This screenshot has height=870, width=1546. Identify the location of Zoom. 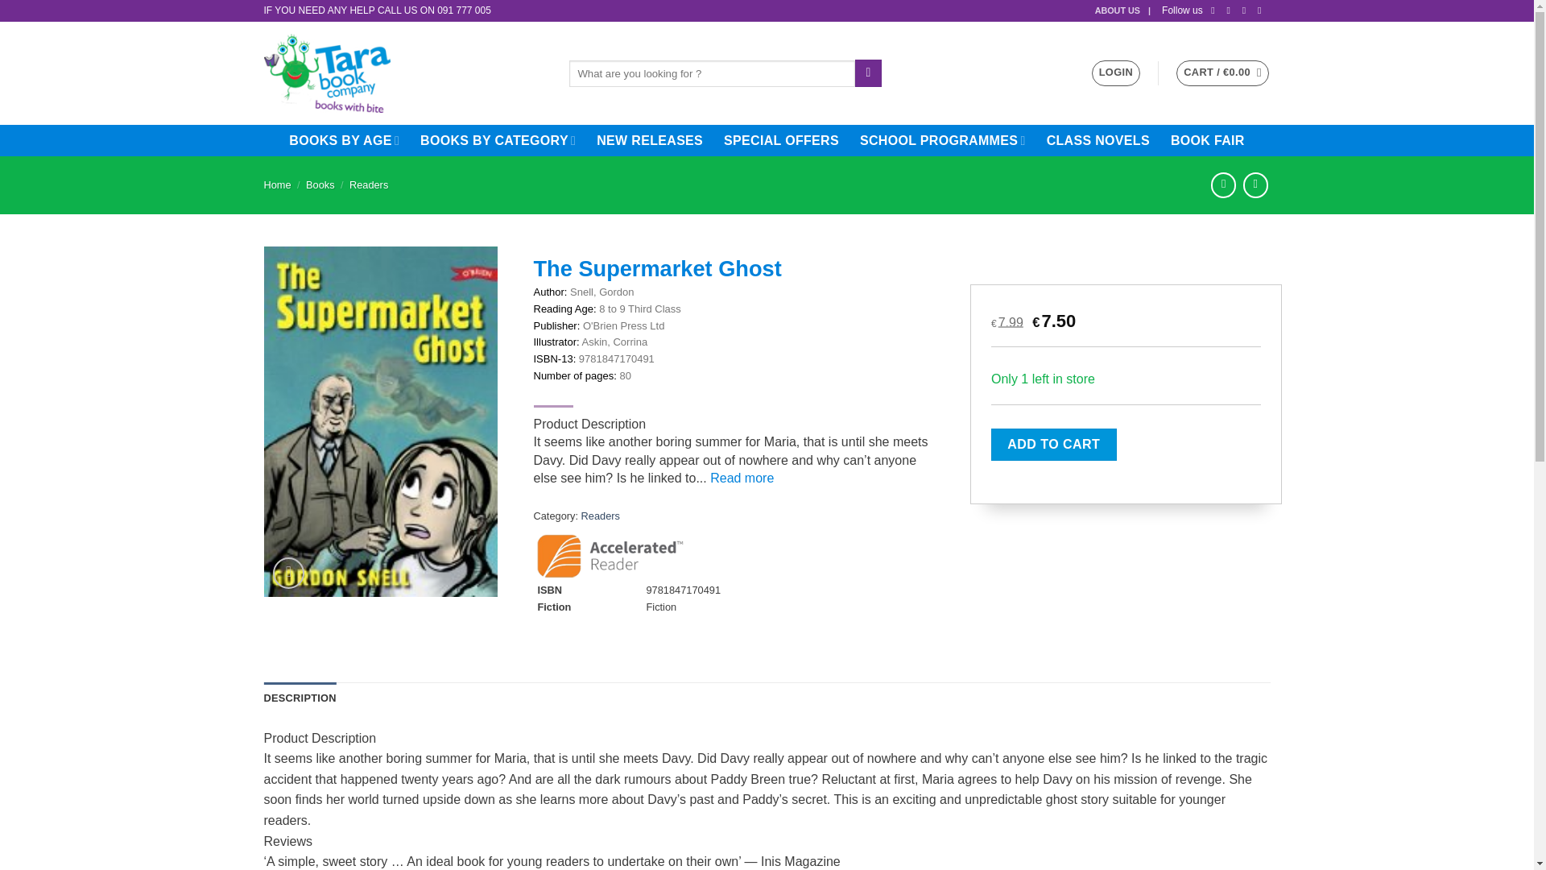
(288, 574).